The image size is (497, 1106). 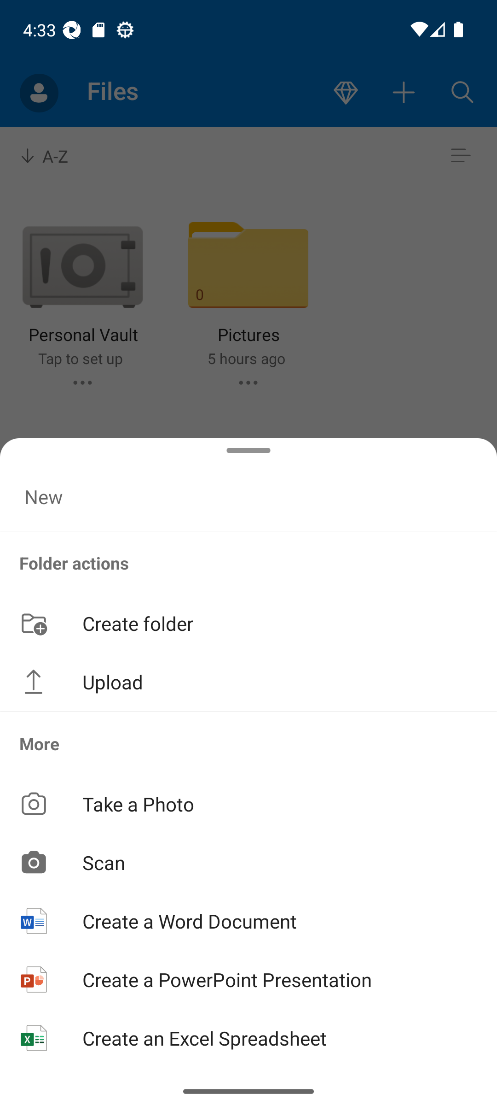 What do you see at coordinates (248, 682) in the screenshot?
I see `Upload button Upload` at bounding box center [248, 682].